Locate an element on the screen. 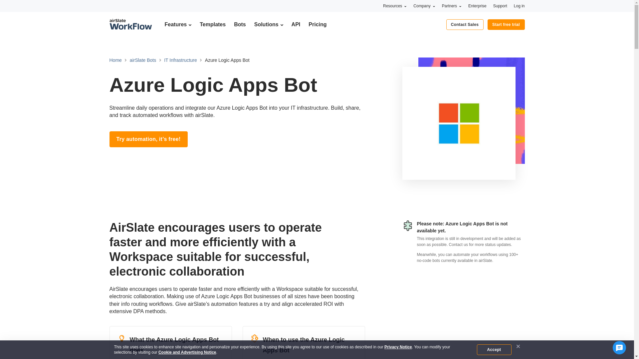  Enterprise is located at coordinates (477, 6).